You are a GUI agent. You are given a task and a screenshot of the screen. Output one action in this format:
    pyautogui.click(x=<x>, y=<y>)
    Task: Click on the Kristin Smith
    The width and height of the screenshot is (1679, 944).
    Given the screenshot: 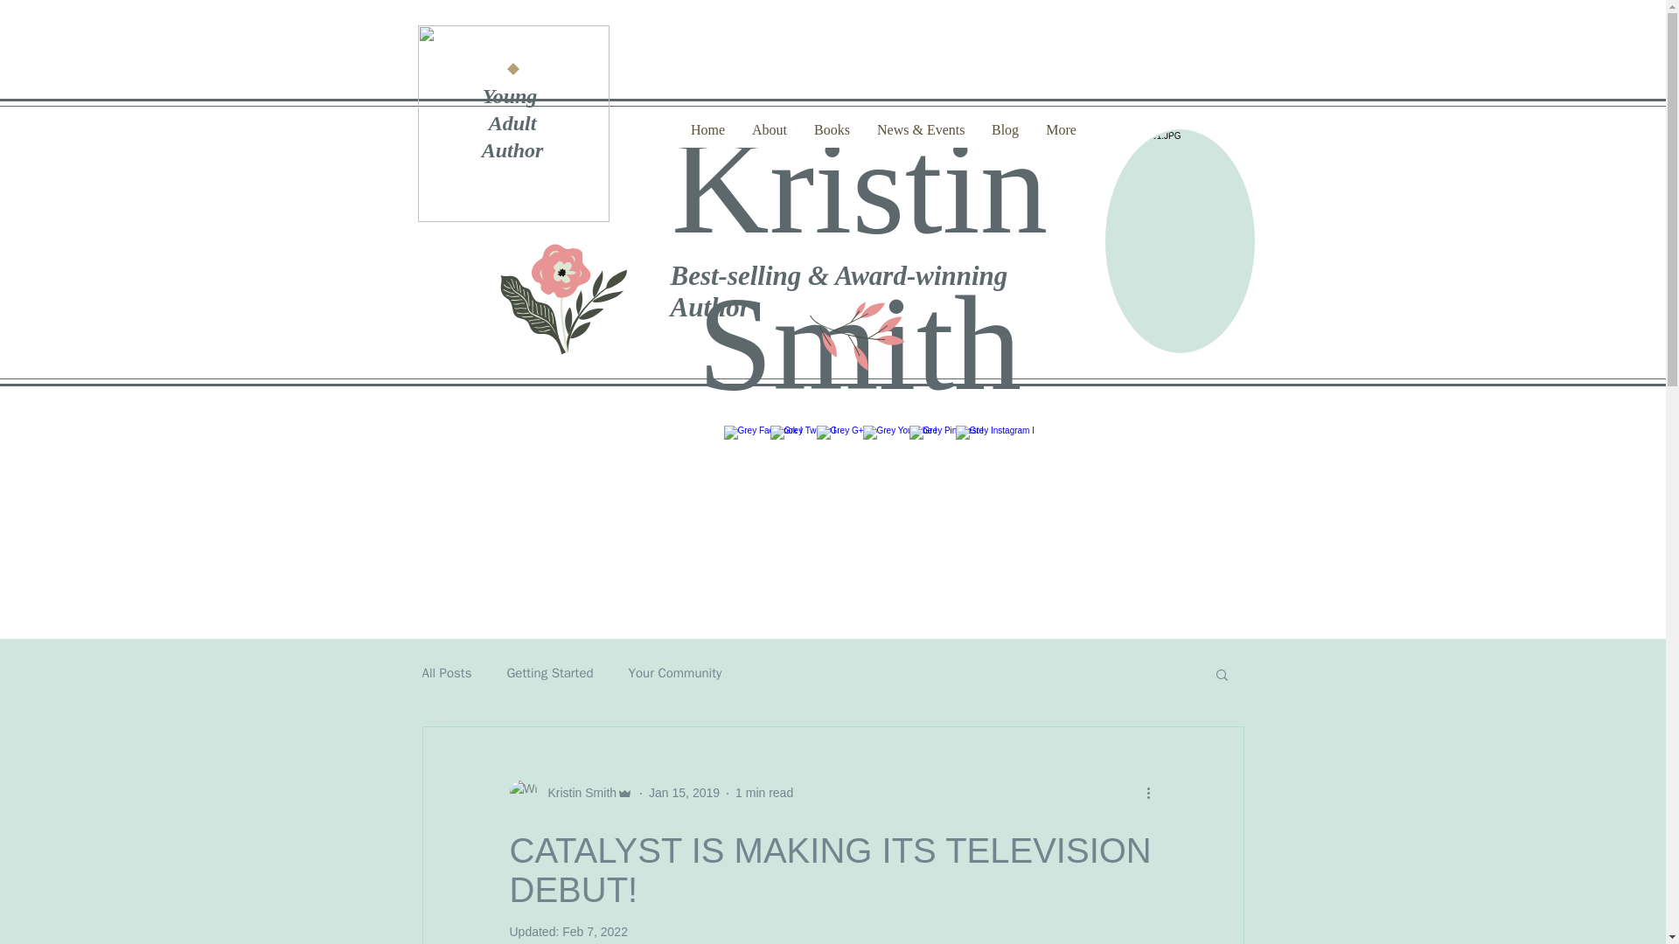 What is the action you would take?
    pyautogui.click(x=576, y=794)
    